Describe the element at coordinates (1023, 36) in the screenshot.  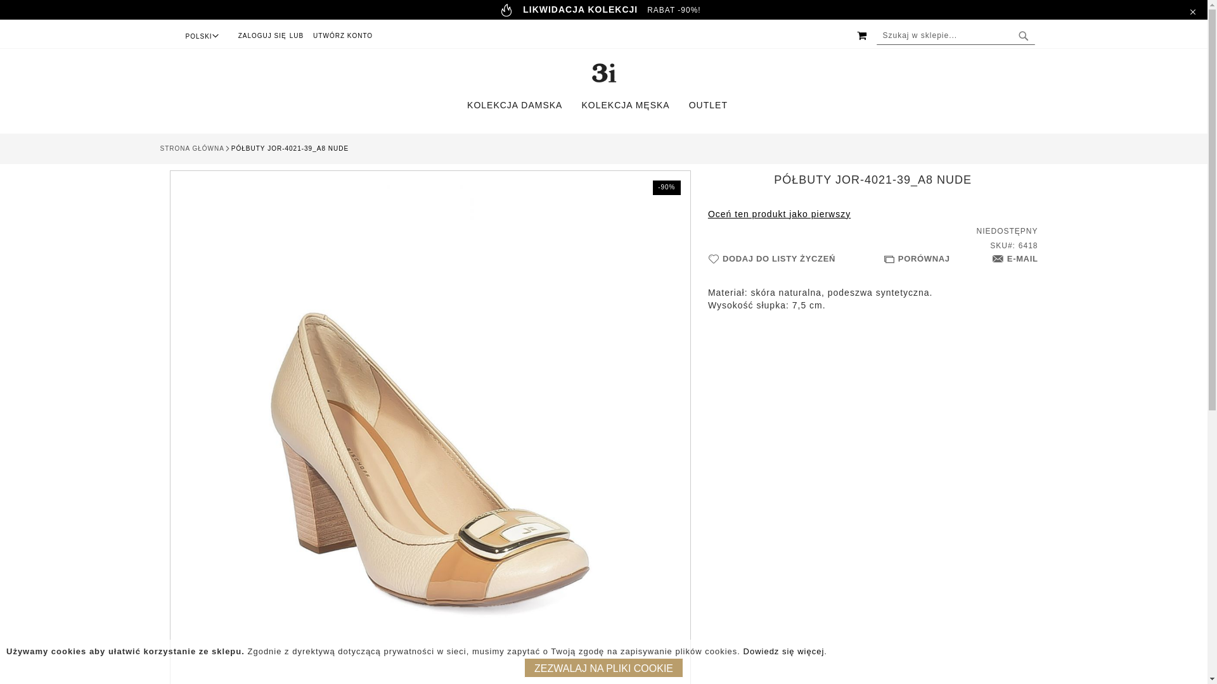
I see `SZUKAJ` at that location.